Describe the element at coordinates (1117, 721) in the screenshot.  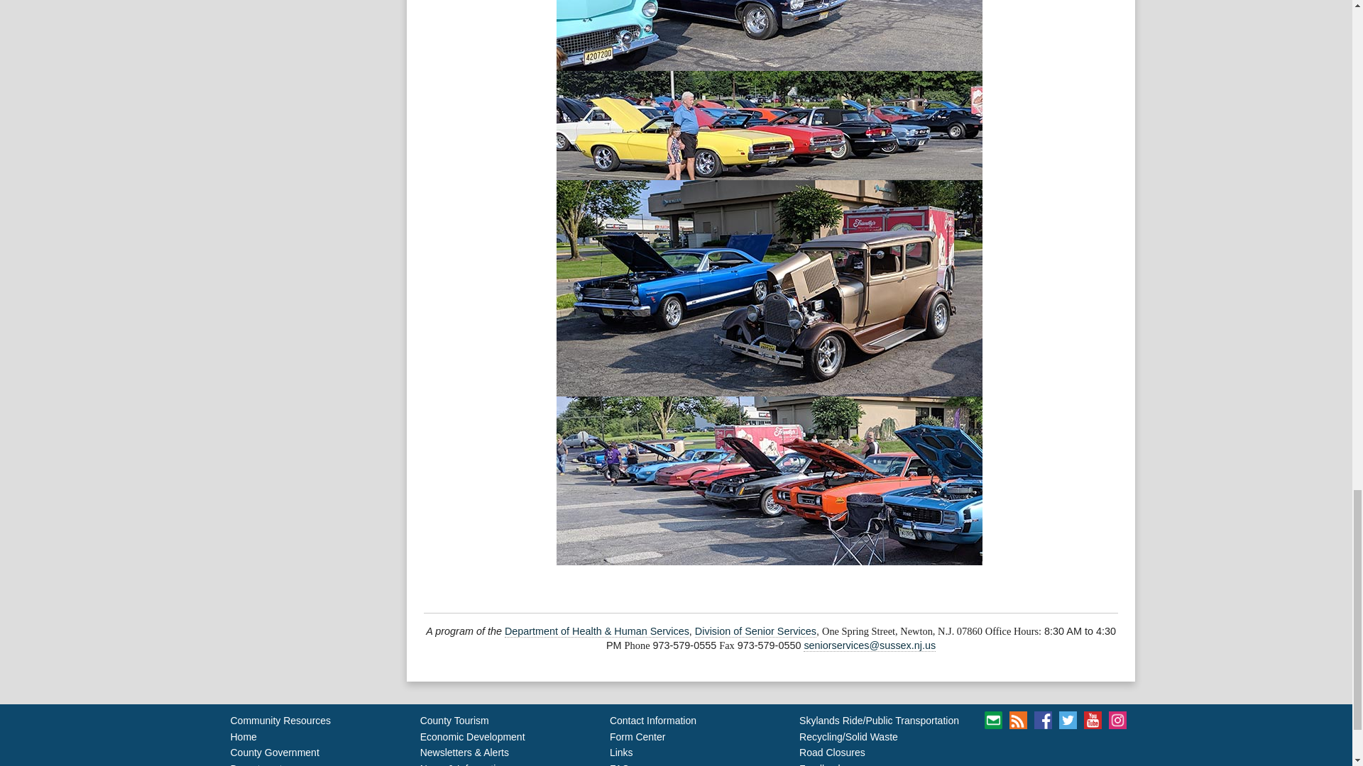
I see `Visit our Instagram page` at that location.